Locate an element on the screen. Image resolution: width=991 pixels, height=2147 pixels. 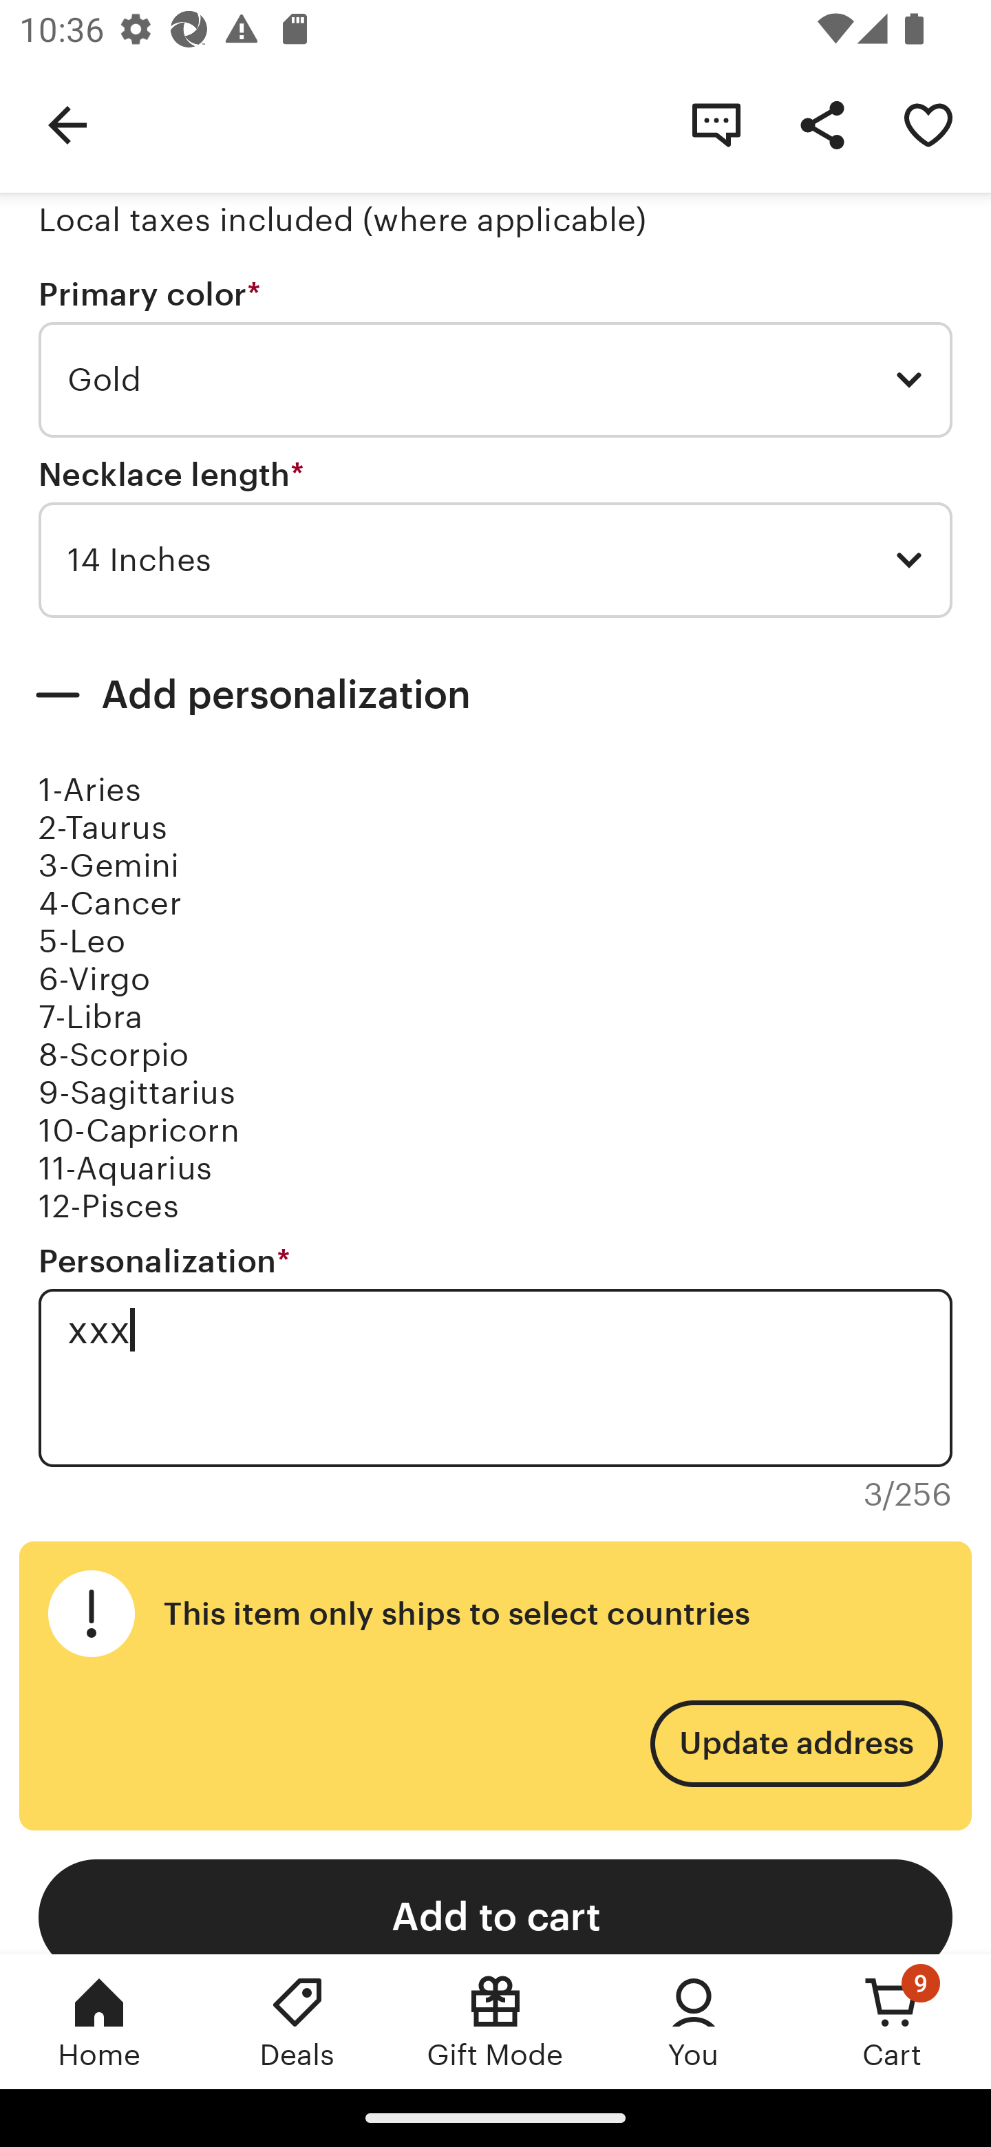
Update address is located at coordinates (796, 1743).